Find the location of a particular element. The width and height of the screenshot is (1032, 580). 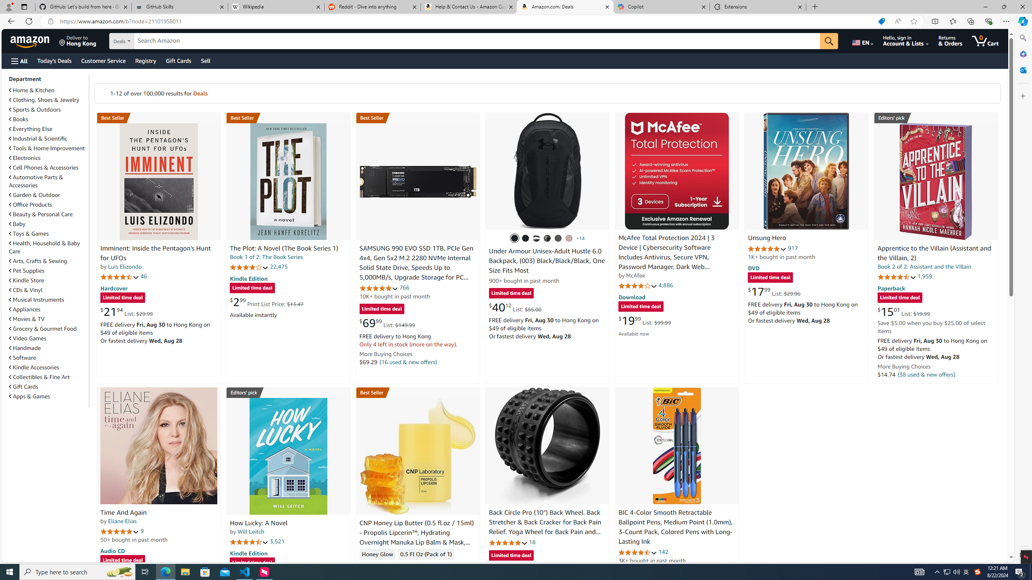

Help & Contact Us - Amazon Customer Service is located at coordinates (468, 7).